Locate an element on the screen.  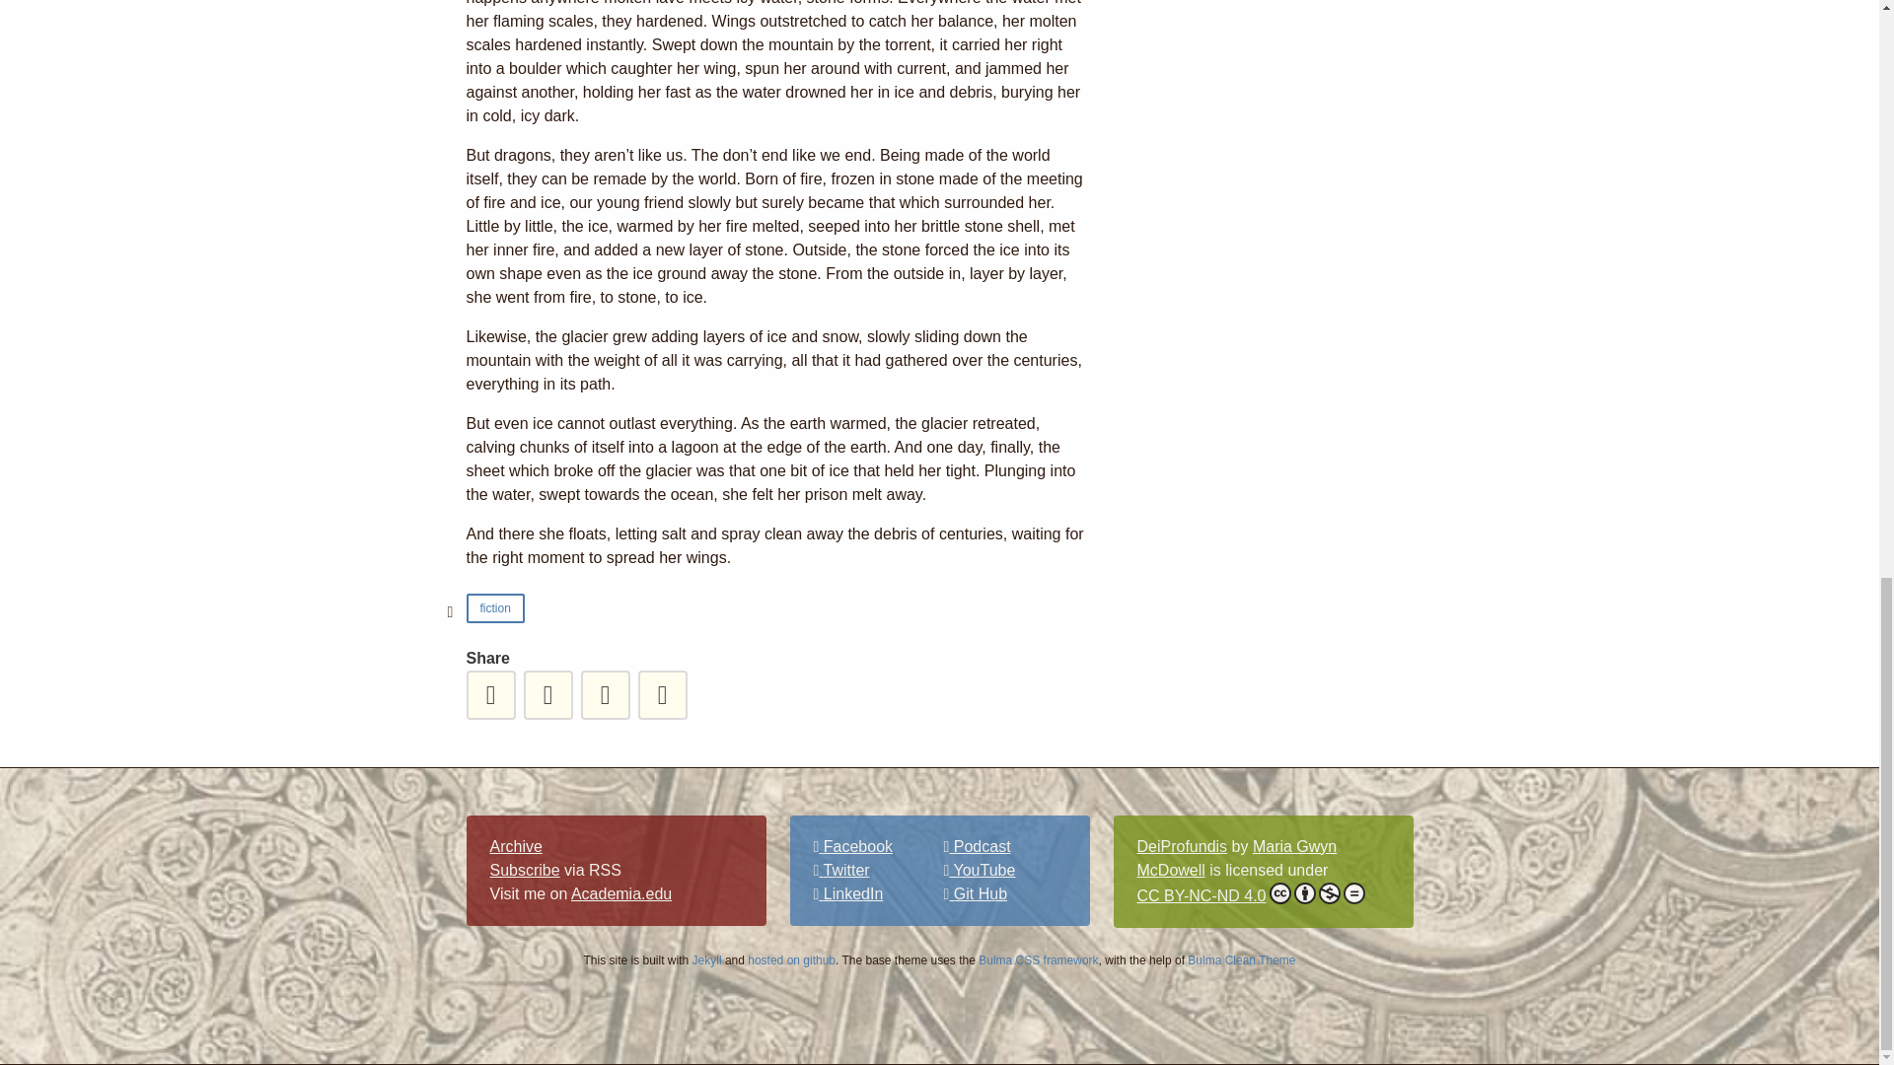
Bulma CSS framework is located at coordinates (1038, 959).